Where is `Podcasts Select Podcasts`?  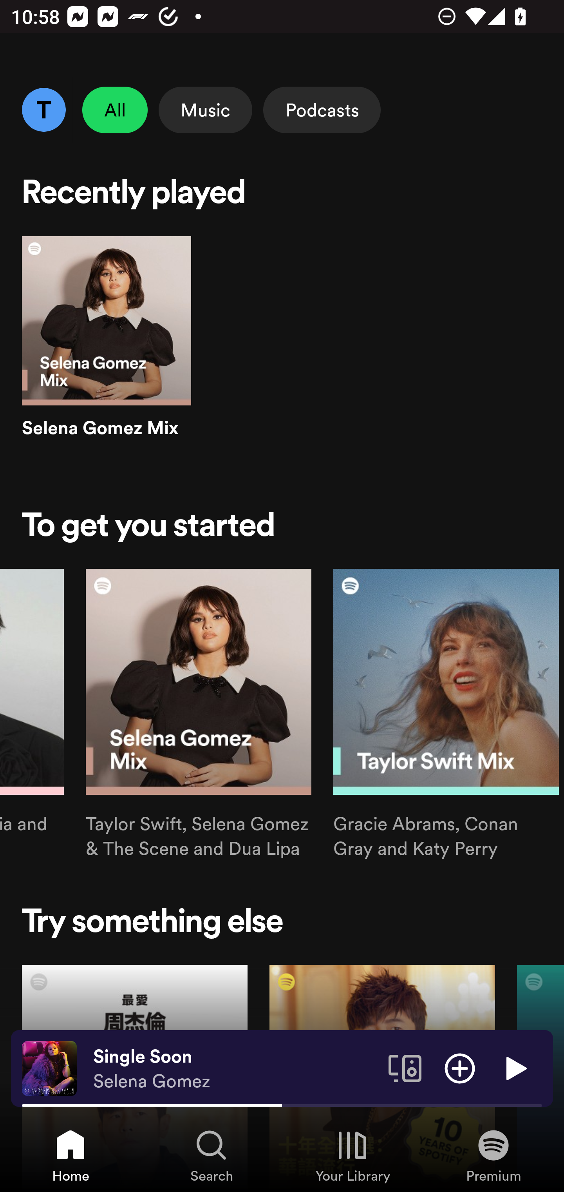
Podcasts Select Podcasts is located at coordinates (322, 110).